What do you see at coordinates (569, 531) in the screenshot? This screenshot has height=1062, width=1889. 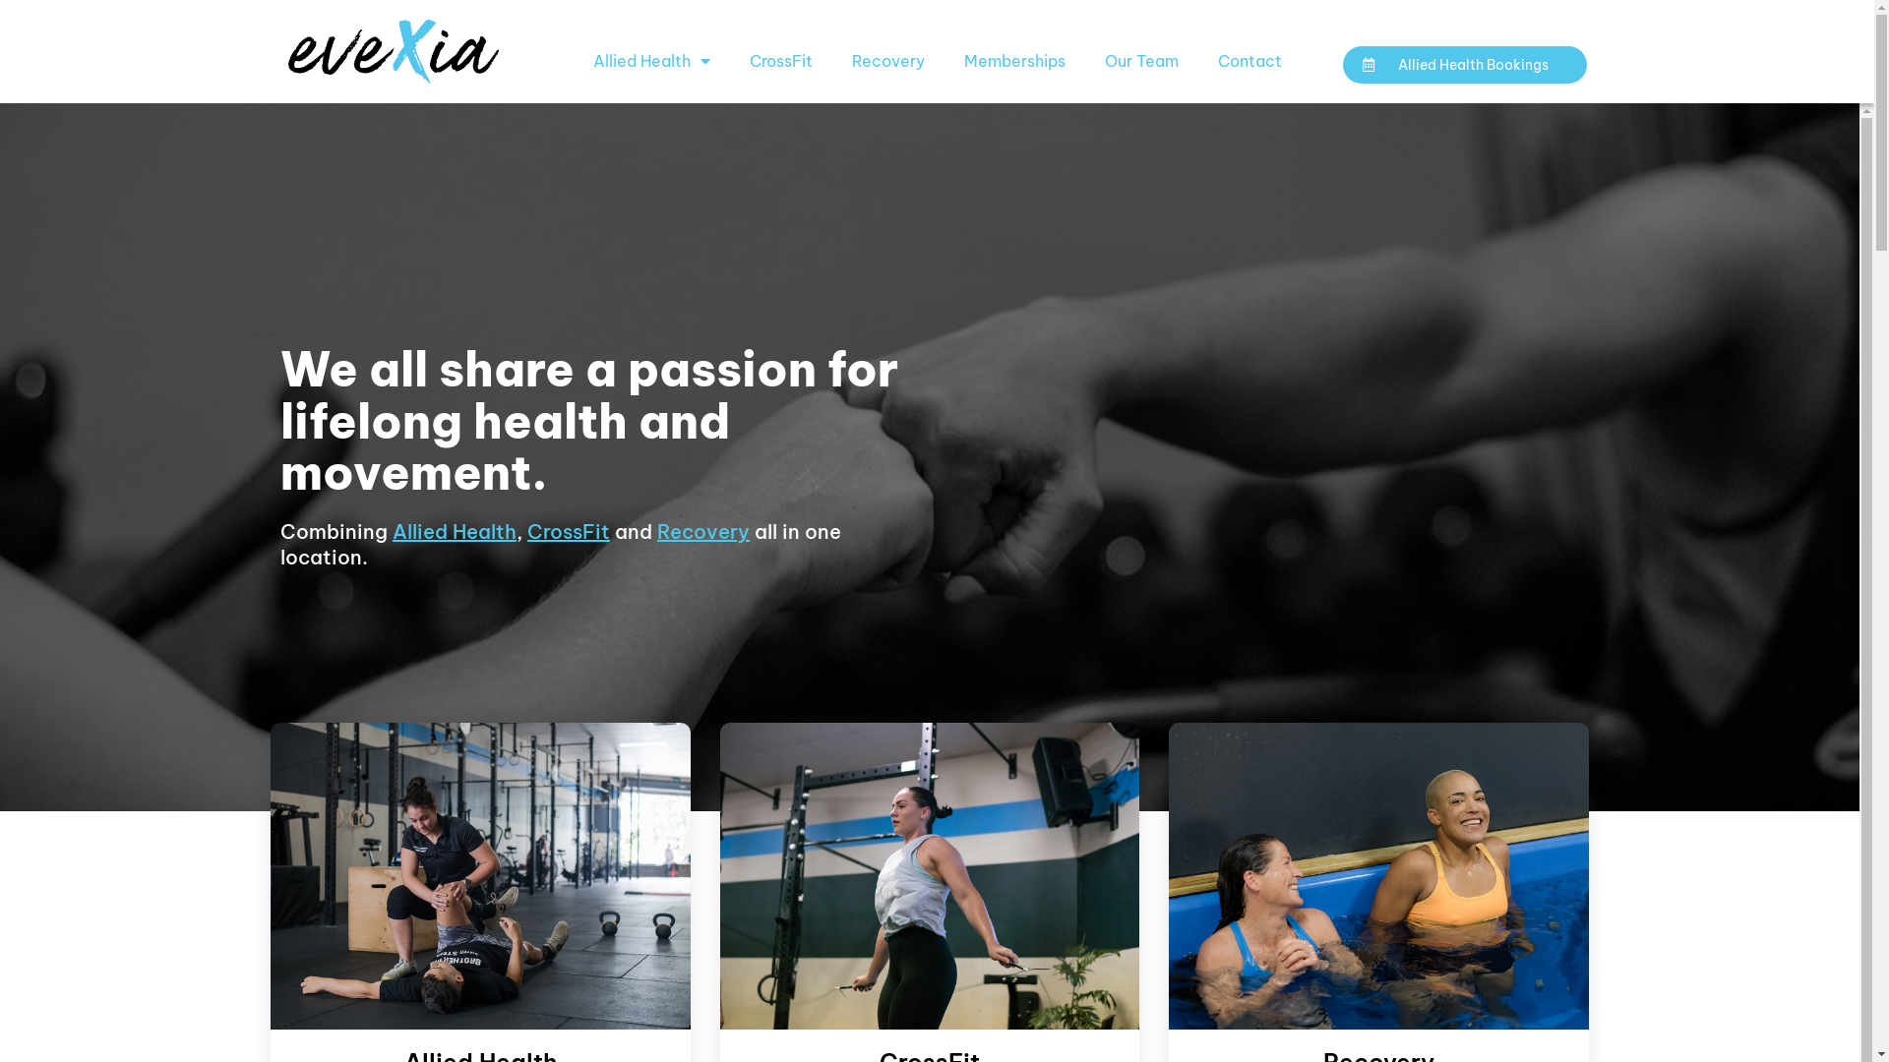 I see `CrossFit` at bounding box center [569, 531].